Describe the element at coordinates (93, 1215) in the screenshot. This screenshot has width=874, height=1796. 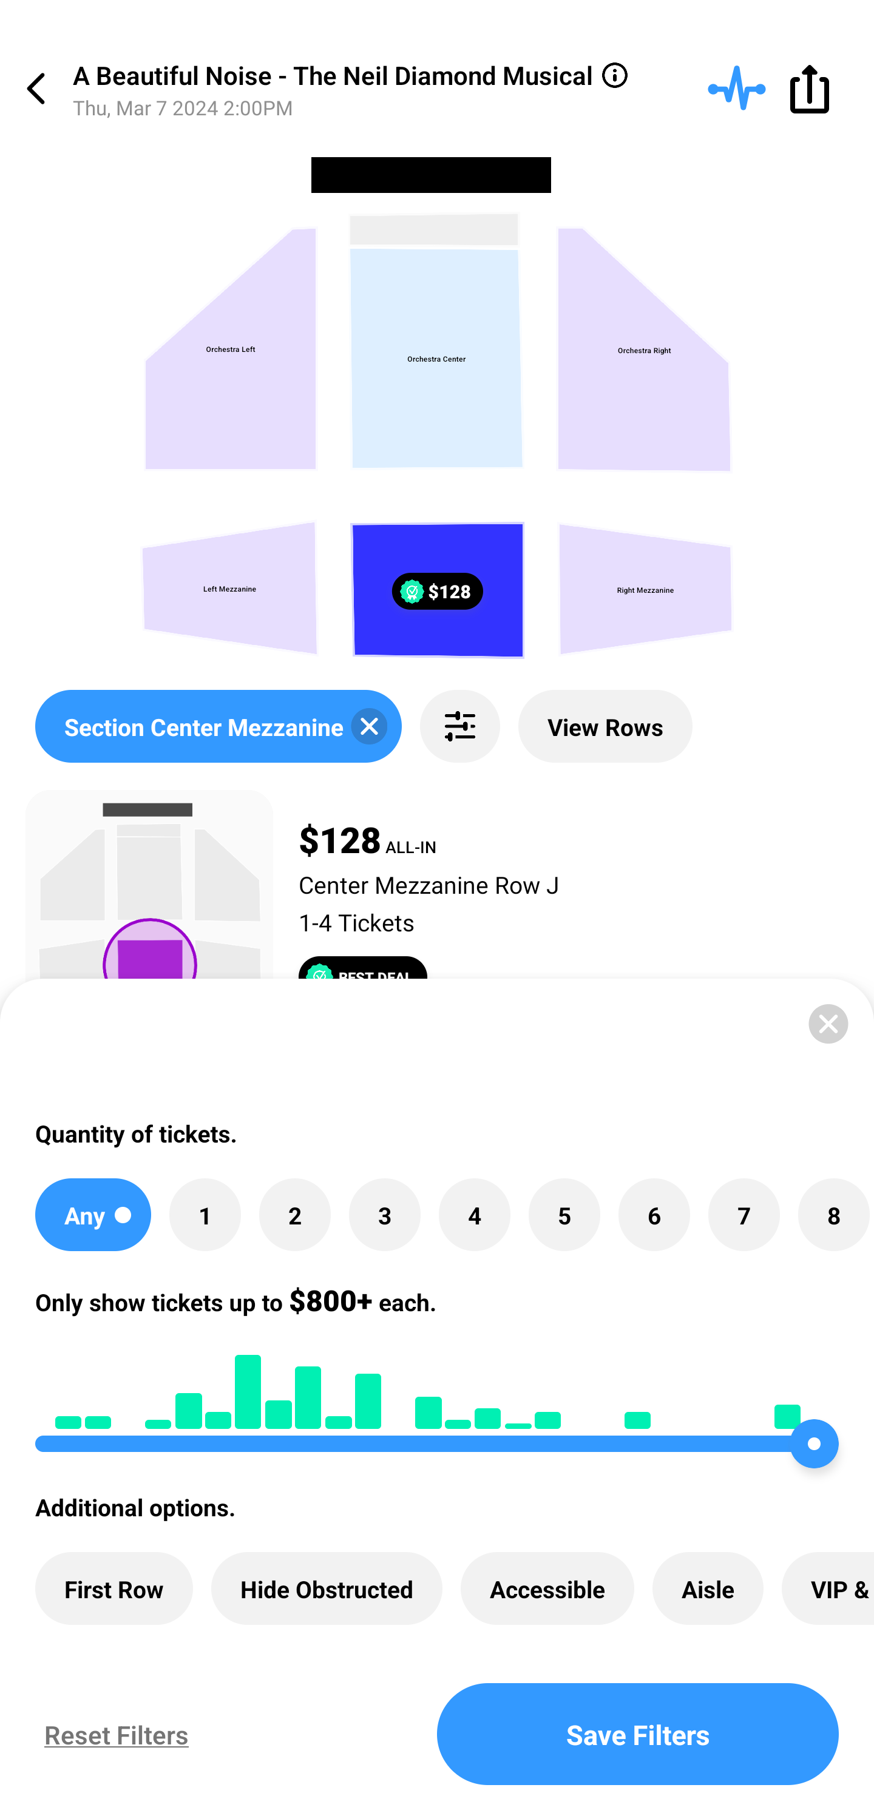
I see `Any` at that location.